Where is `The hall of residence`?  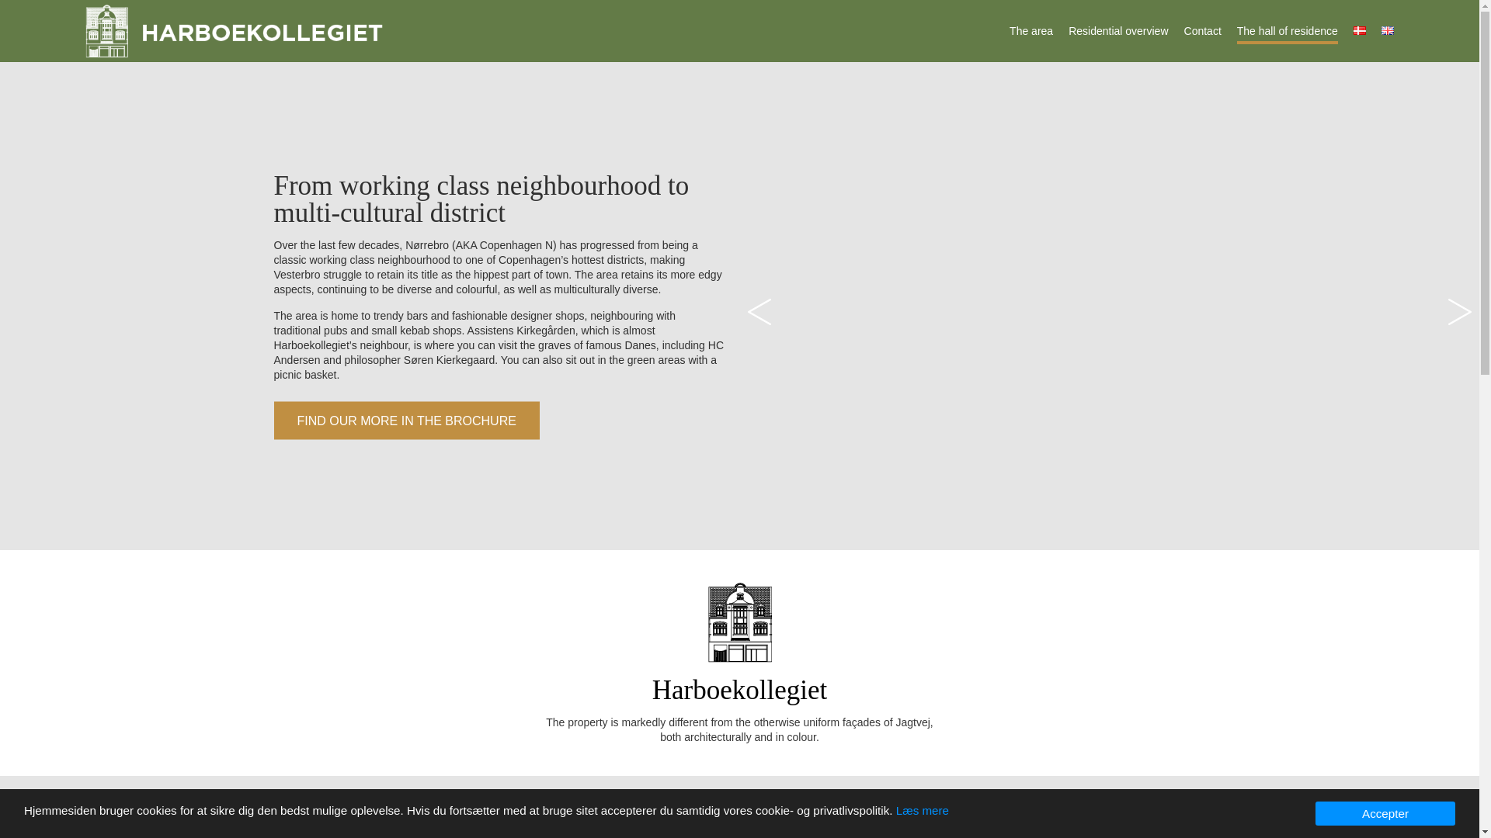 The hall of residence is located at coordinates (1288, 33).